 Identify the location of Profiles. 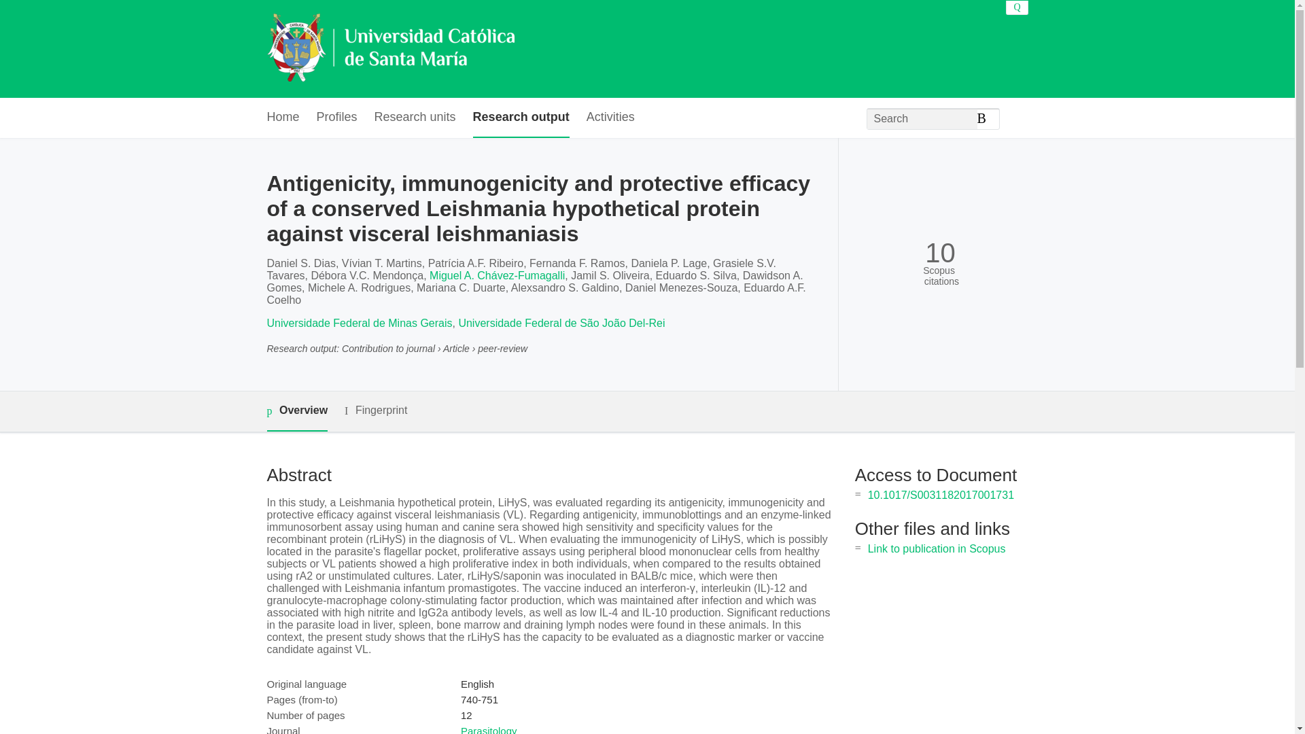
(337, 118).